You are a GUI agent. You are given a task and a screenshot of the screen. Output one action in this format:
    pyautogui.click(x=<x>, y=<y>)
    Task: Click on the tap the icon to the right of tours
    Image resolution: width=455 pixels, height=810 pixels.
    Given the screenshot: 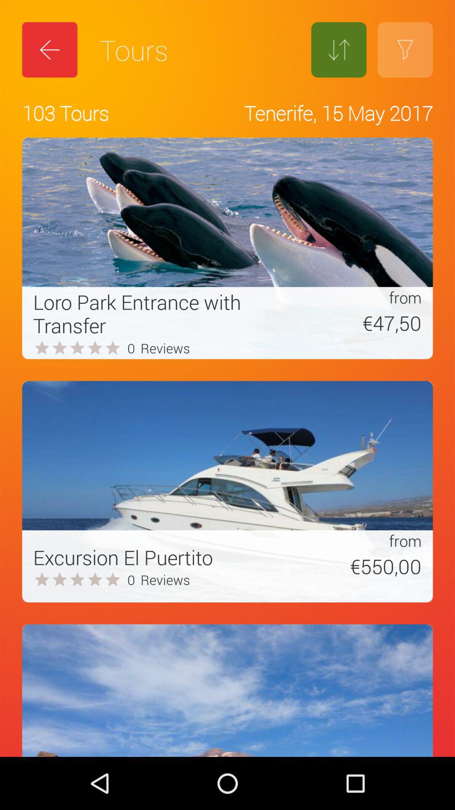 What is the action you would take?
    pyautogui.click(x=339, y=50)
    